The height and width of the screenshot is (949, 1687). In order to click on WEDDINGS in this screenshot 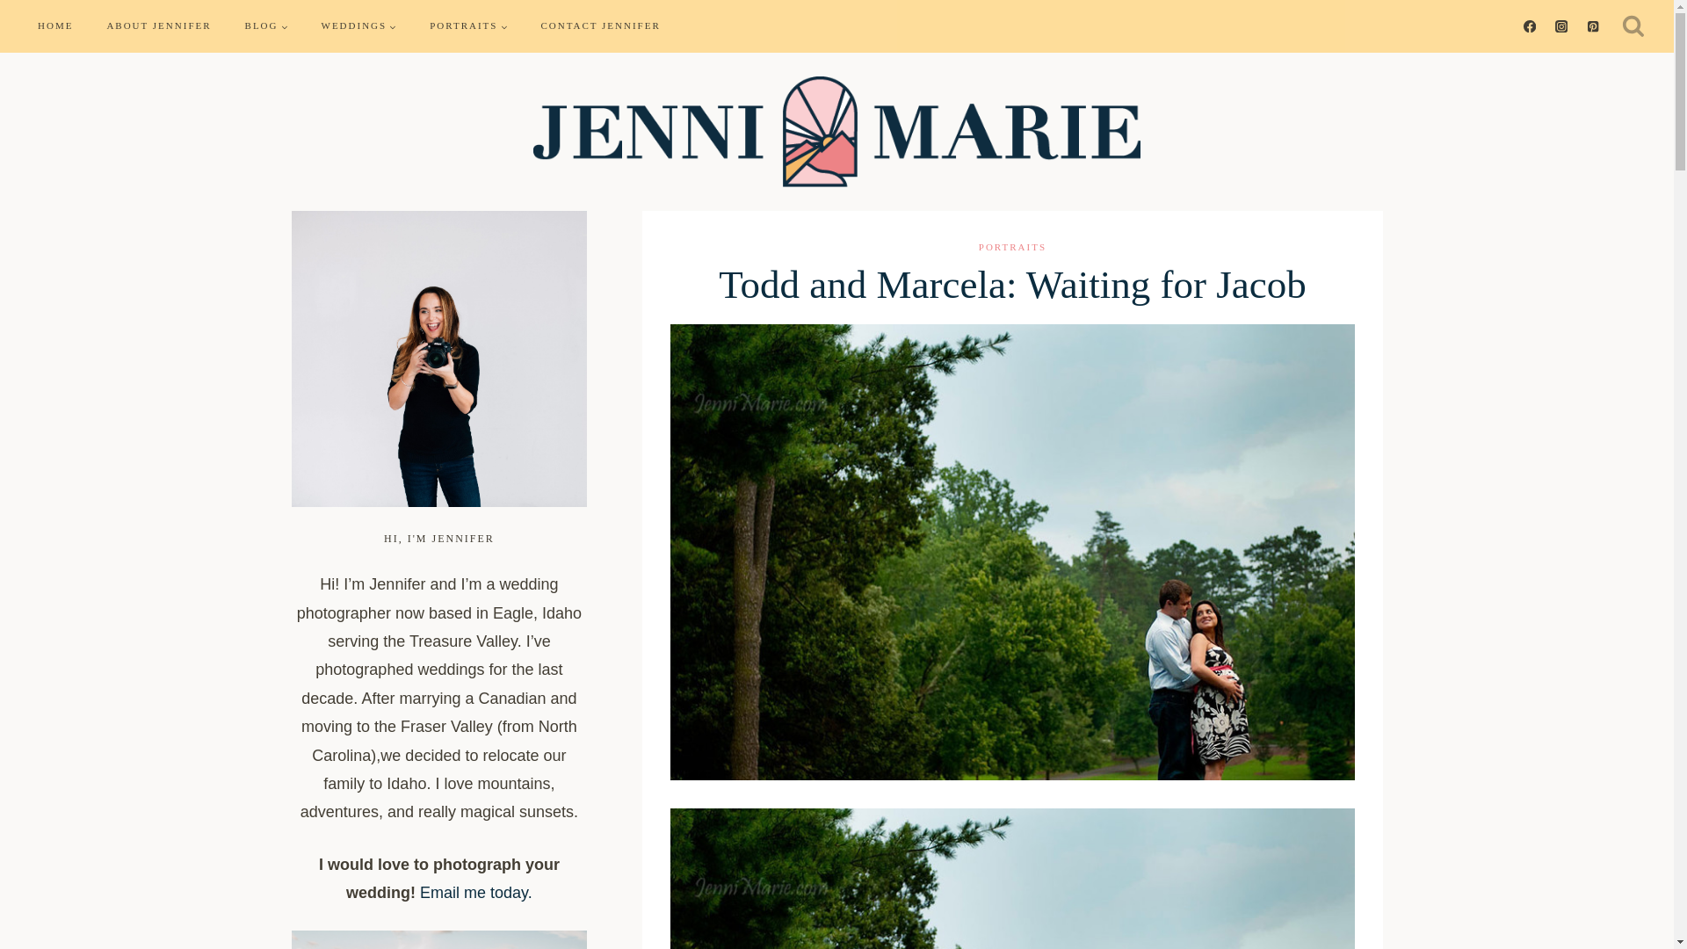, I will do `click(358, 26)`.